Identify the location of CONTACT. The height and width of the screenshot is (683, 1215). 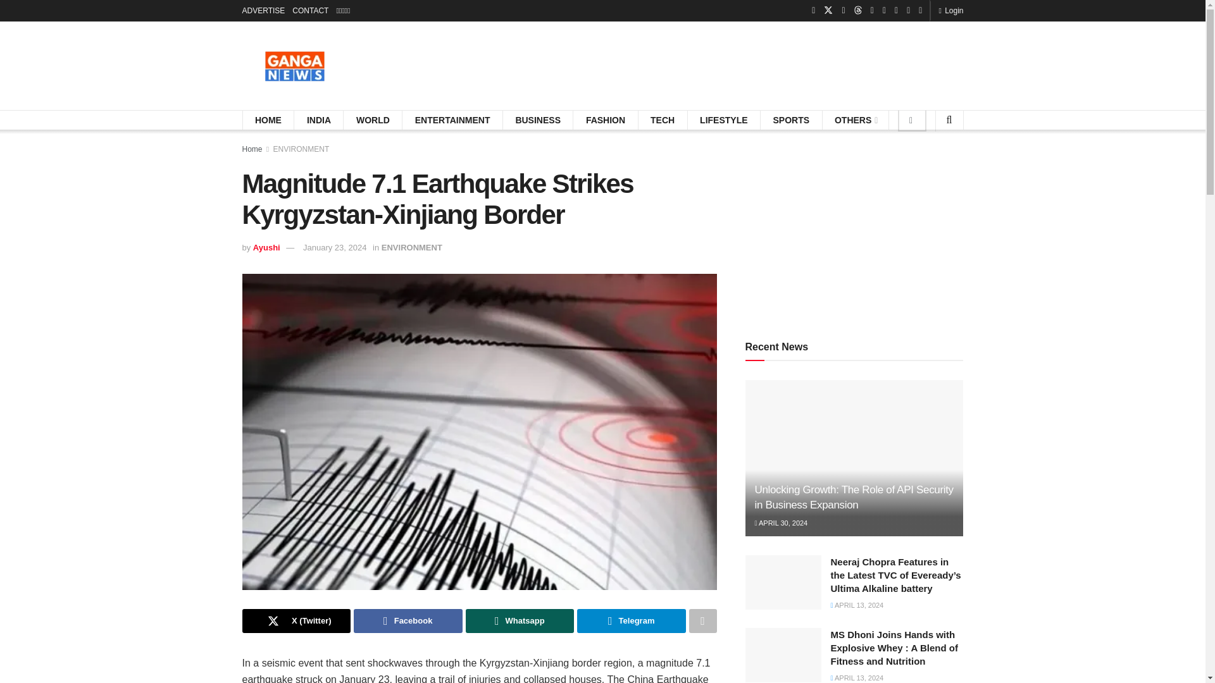
(310, 10).